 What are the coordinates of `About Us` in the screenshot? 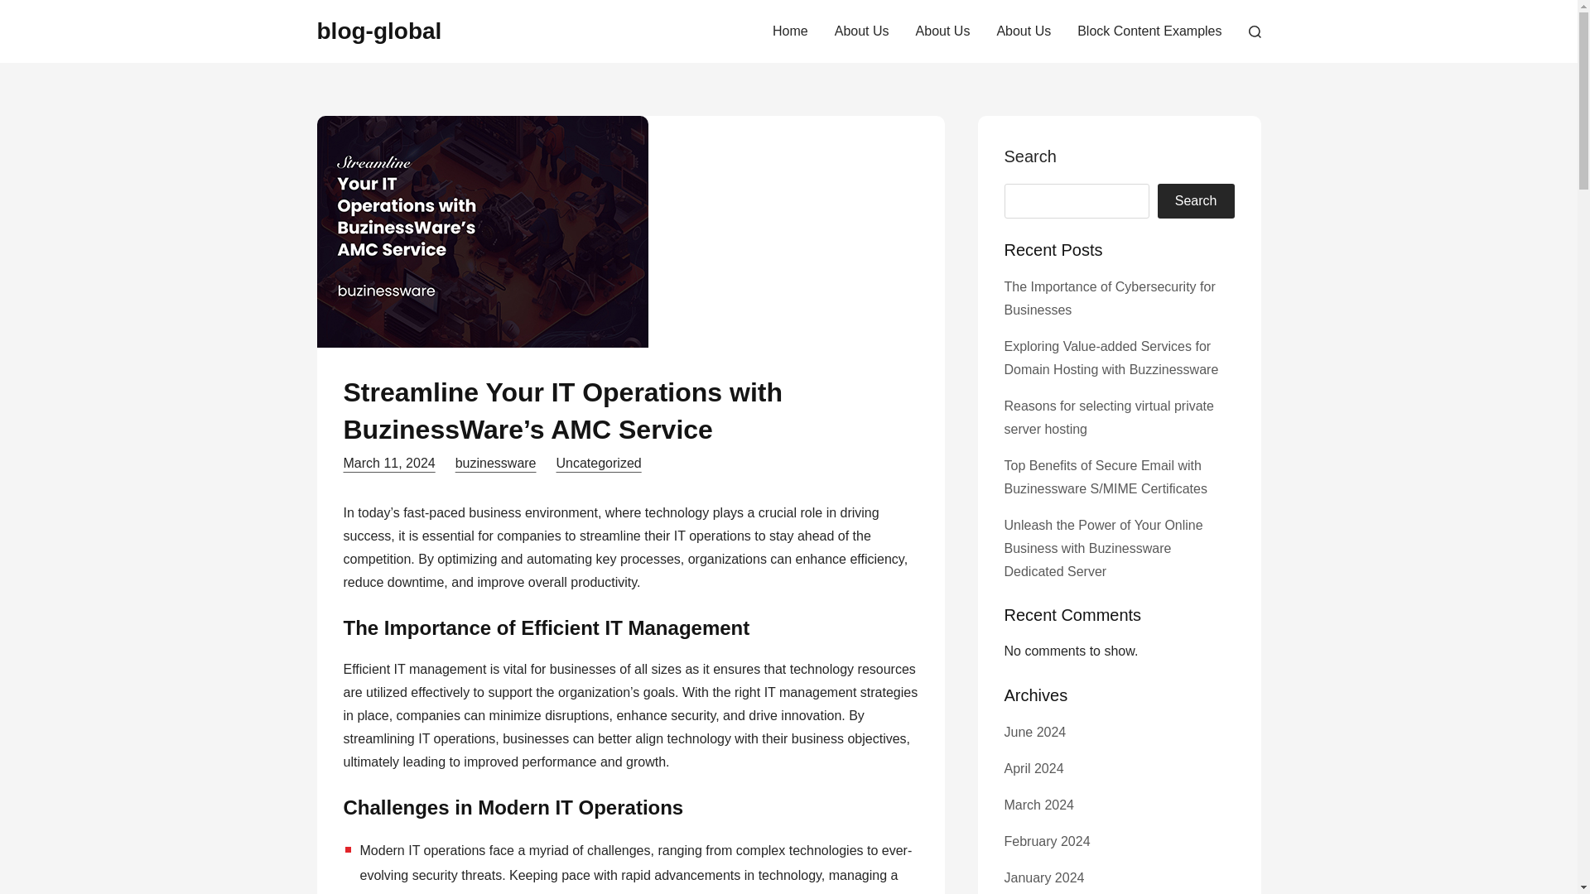 It's located at (943, 31).